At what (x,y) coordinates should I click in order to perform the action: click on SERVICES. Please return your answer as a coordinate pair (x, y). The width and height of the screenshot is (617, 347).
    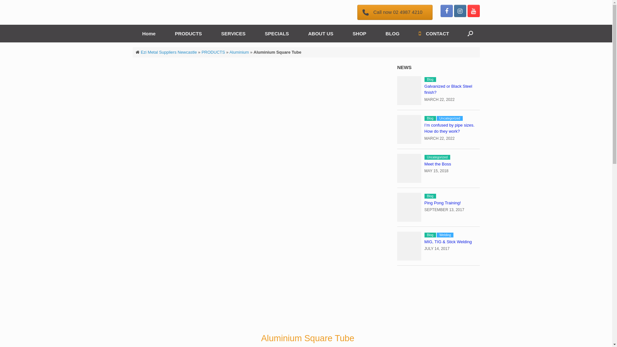
    Looking at the image, I should click on (233, 33).